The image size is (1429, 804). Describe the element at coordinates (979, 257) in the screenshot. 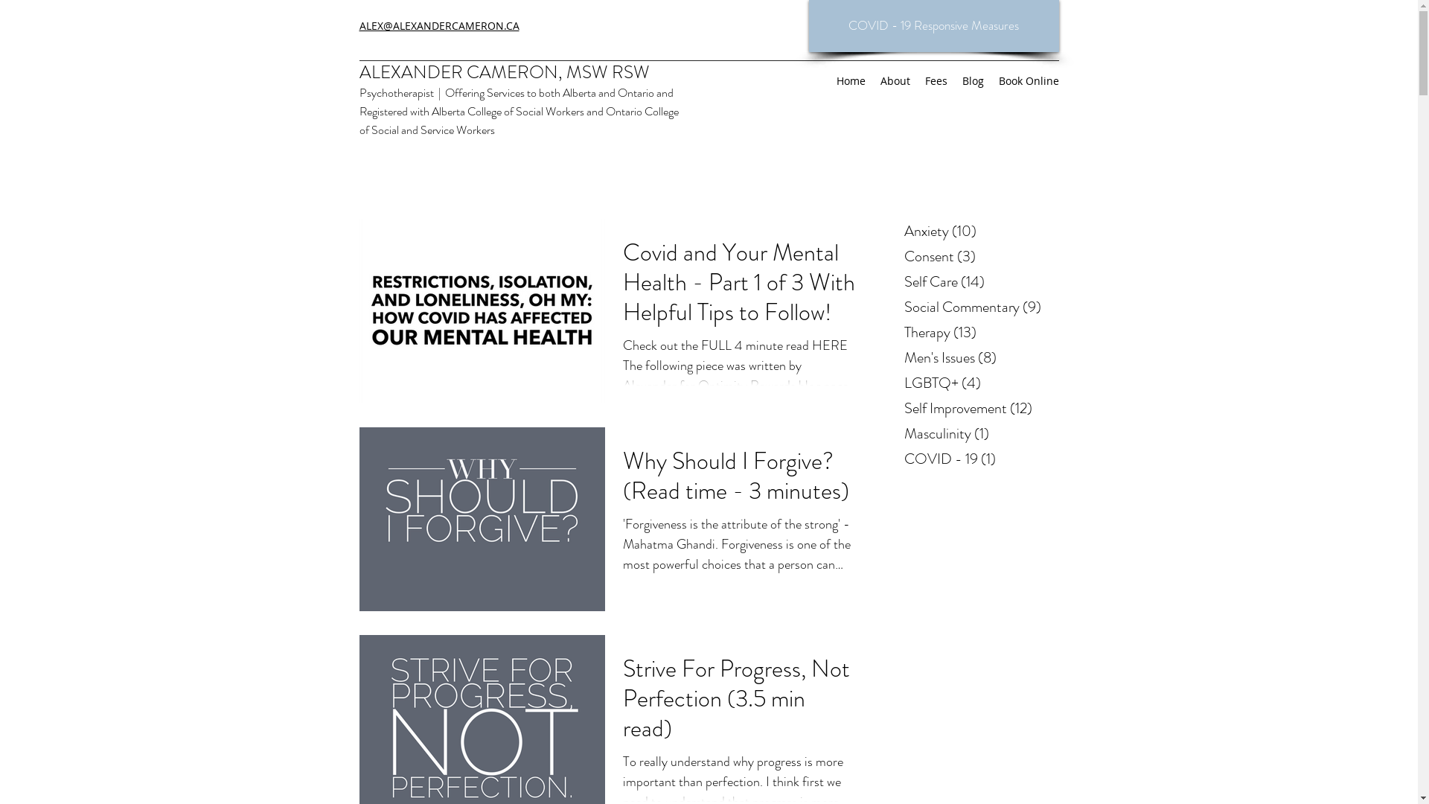

I see `Consent (3)` at that location.